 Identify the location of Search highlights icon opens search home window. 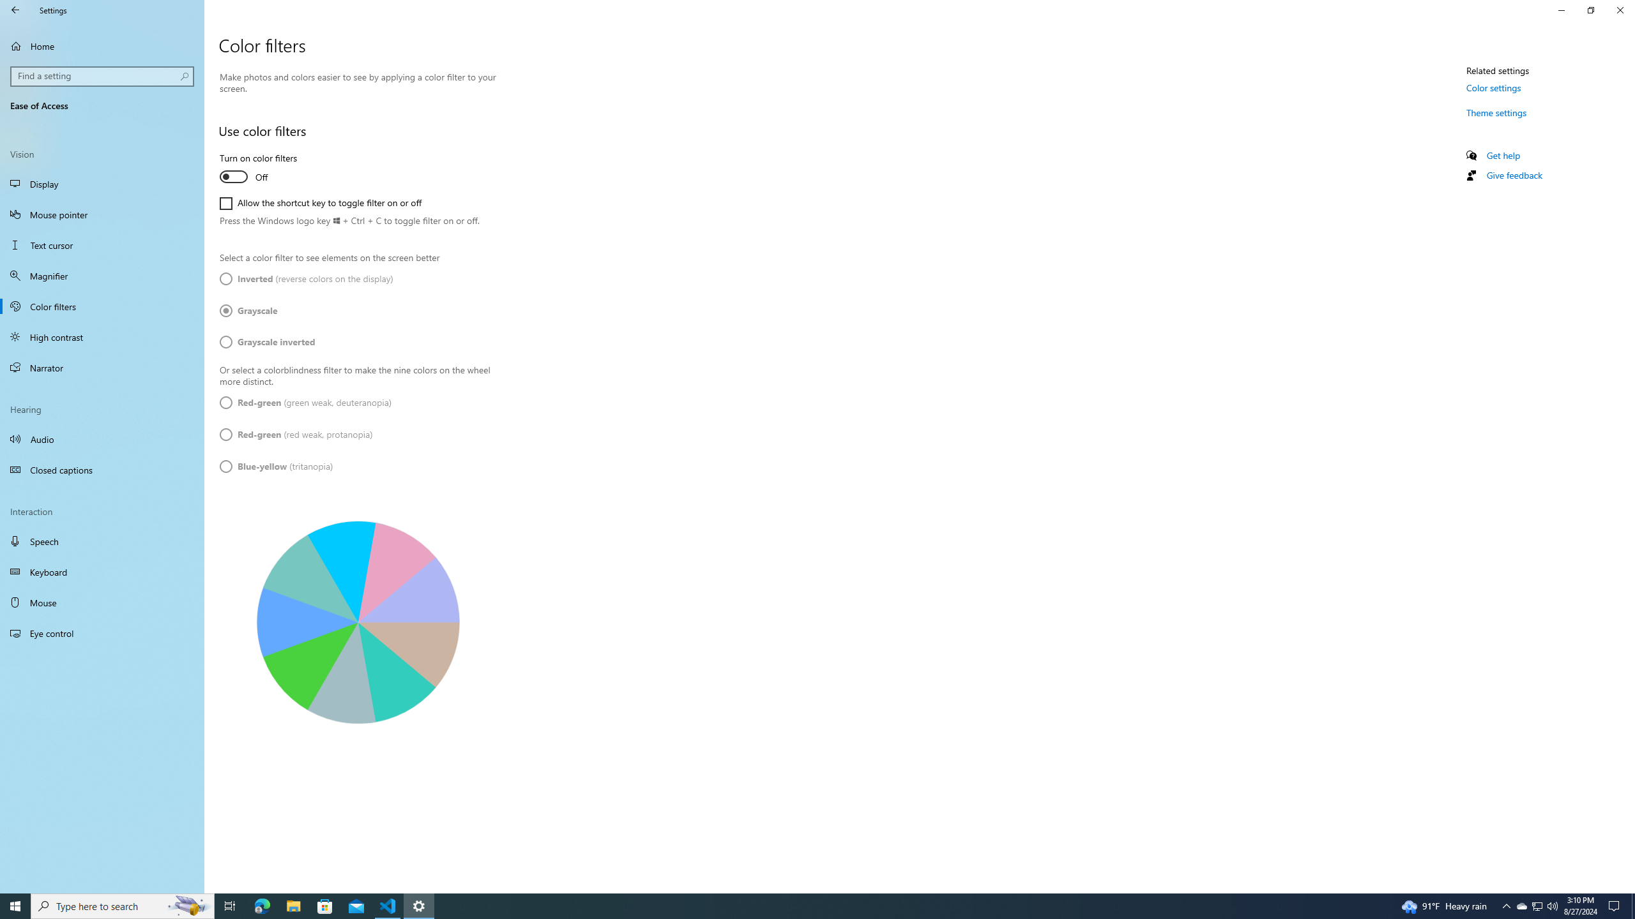
(1506, 906).